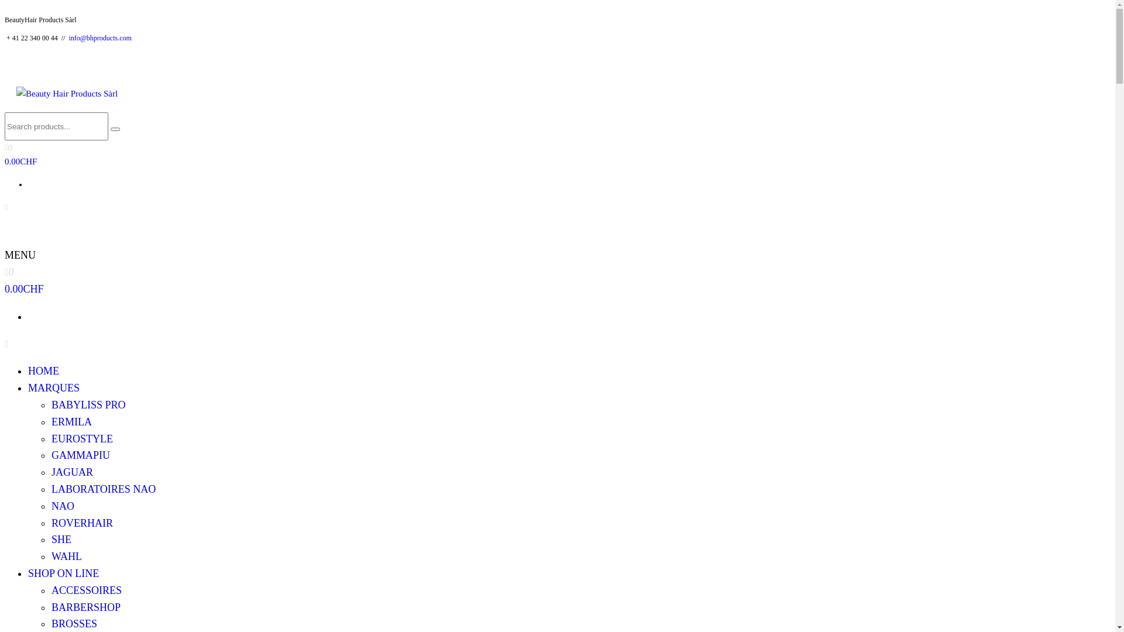 This screenshot has width=1124, height=632. Describe the element at coordinates (104, 489) in the screenshot. I see `LABORATOIRES NAO` at that location.